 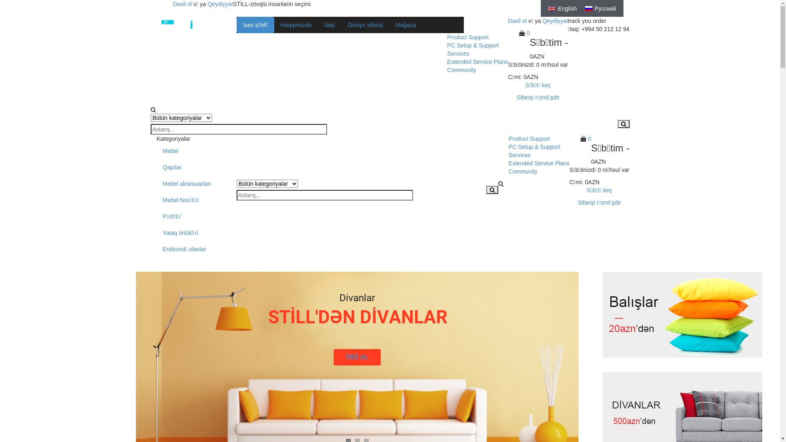 What do you see at coordinates (523, 171) in the screenshot?
I see `Community` at bounding box center [523, 171].